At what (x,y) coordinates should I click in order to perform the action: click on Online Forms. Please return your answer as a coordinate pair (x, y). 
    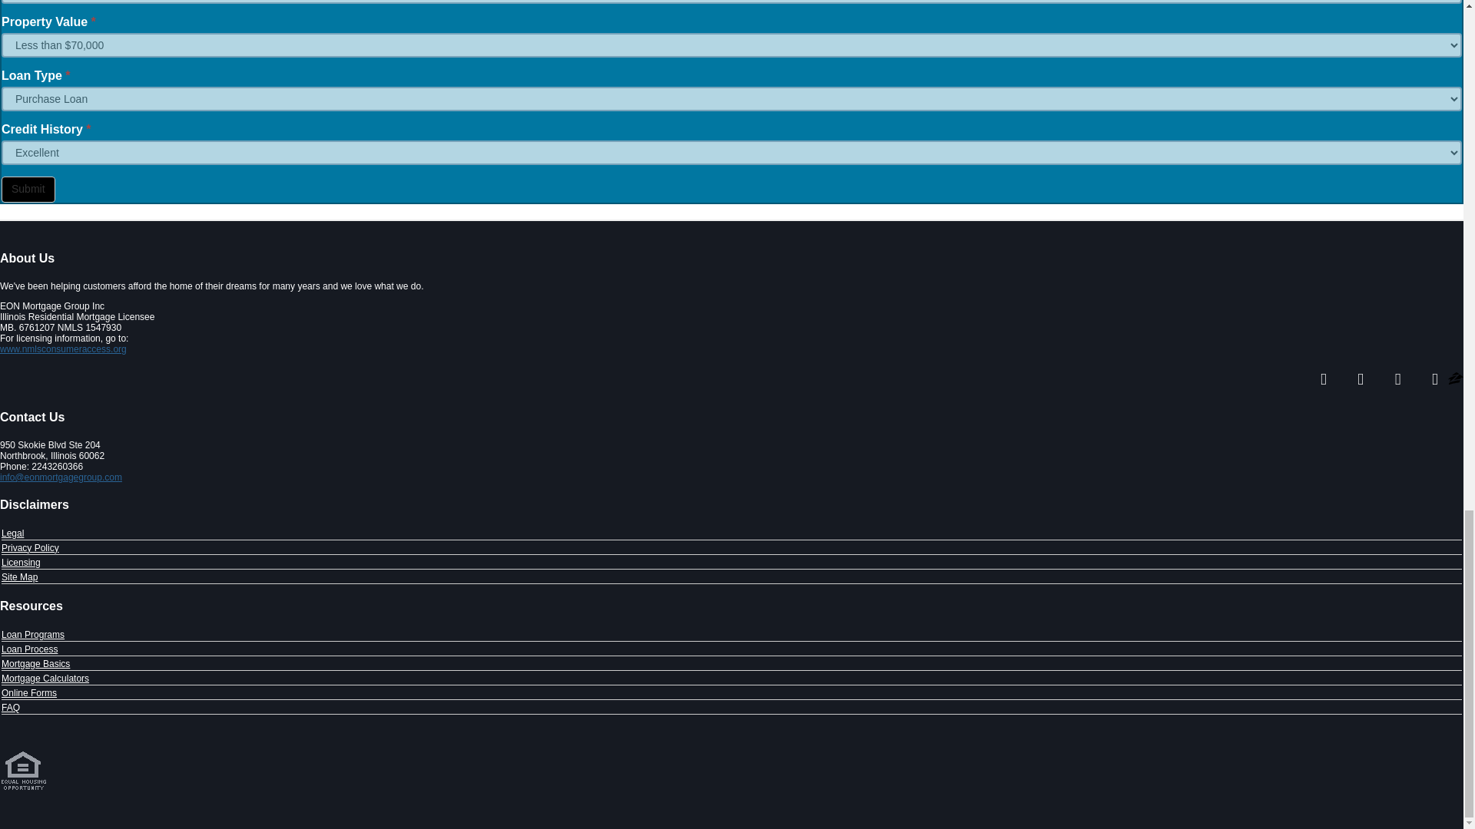
    Looking at the image, I should click on (29, 693).